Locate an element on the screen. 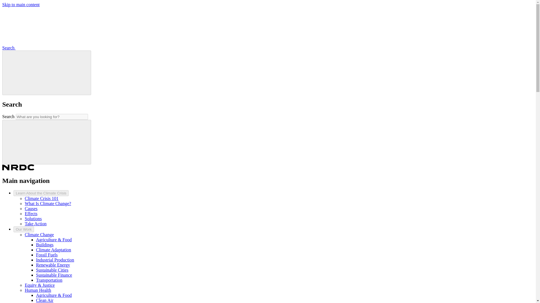  Transportation is located at coordinates (49, 280).